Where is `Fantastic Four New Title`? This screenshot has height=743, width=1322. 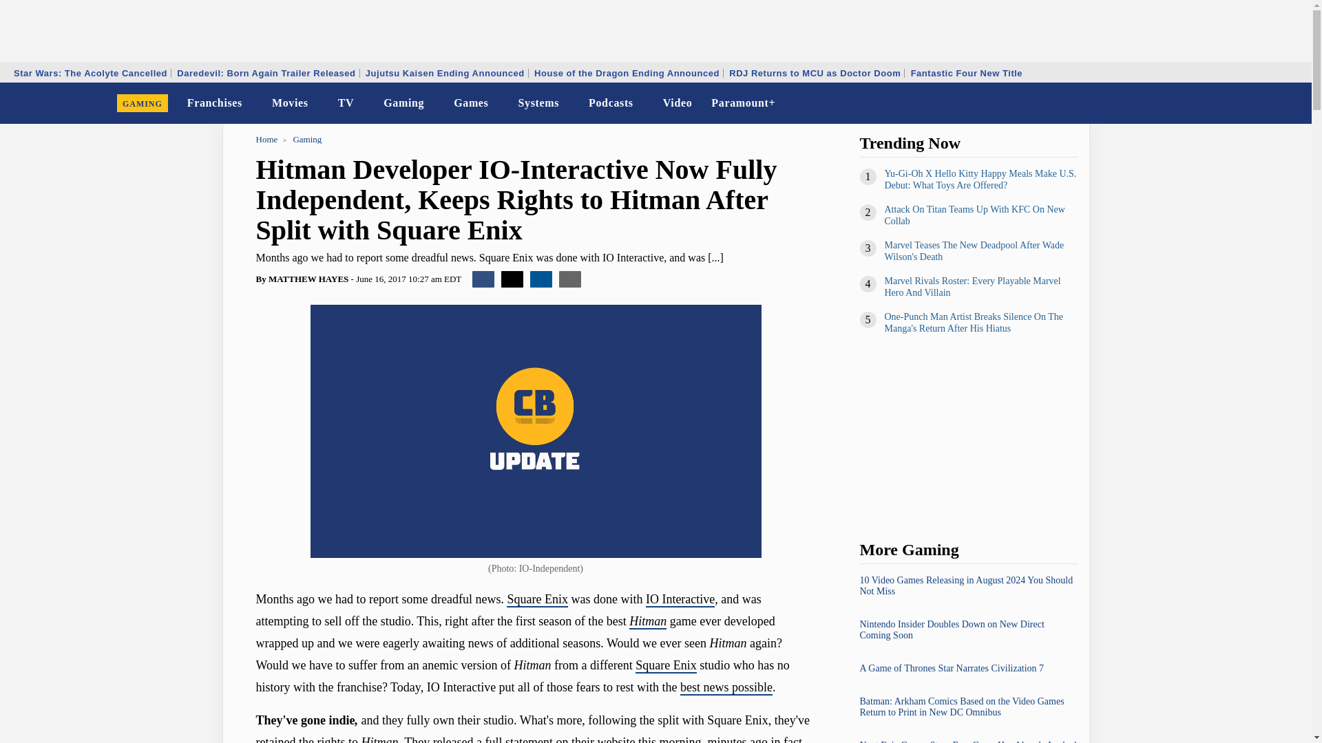
Fantastic Four New Title is located at coordinates (967, 73).